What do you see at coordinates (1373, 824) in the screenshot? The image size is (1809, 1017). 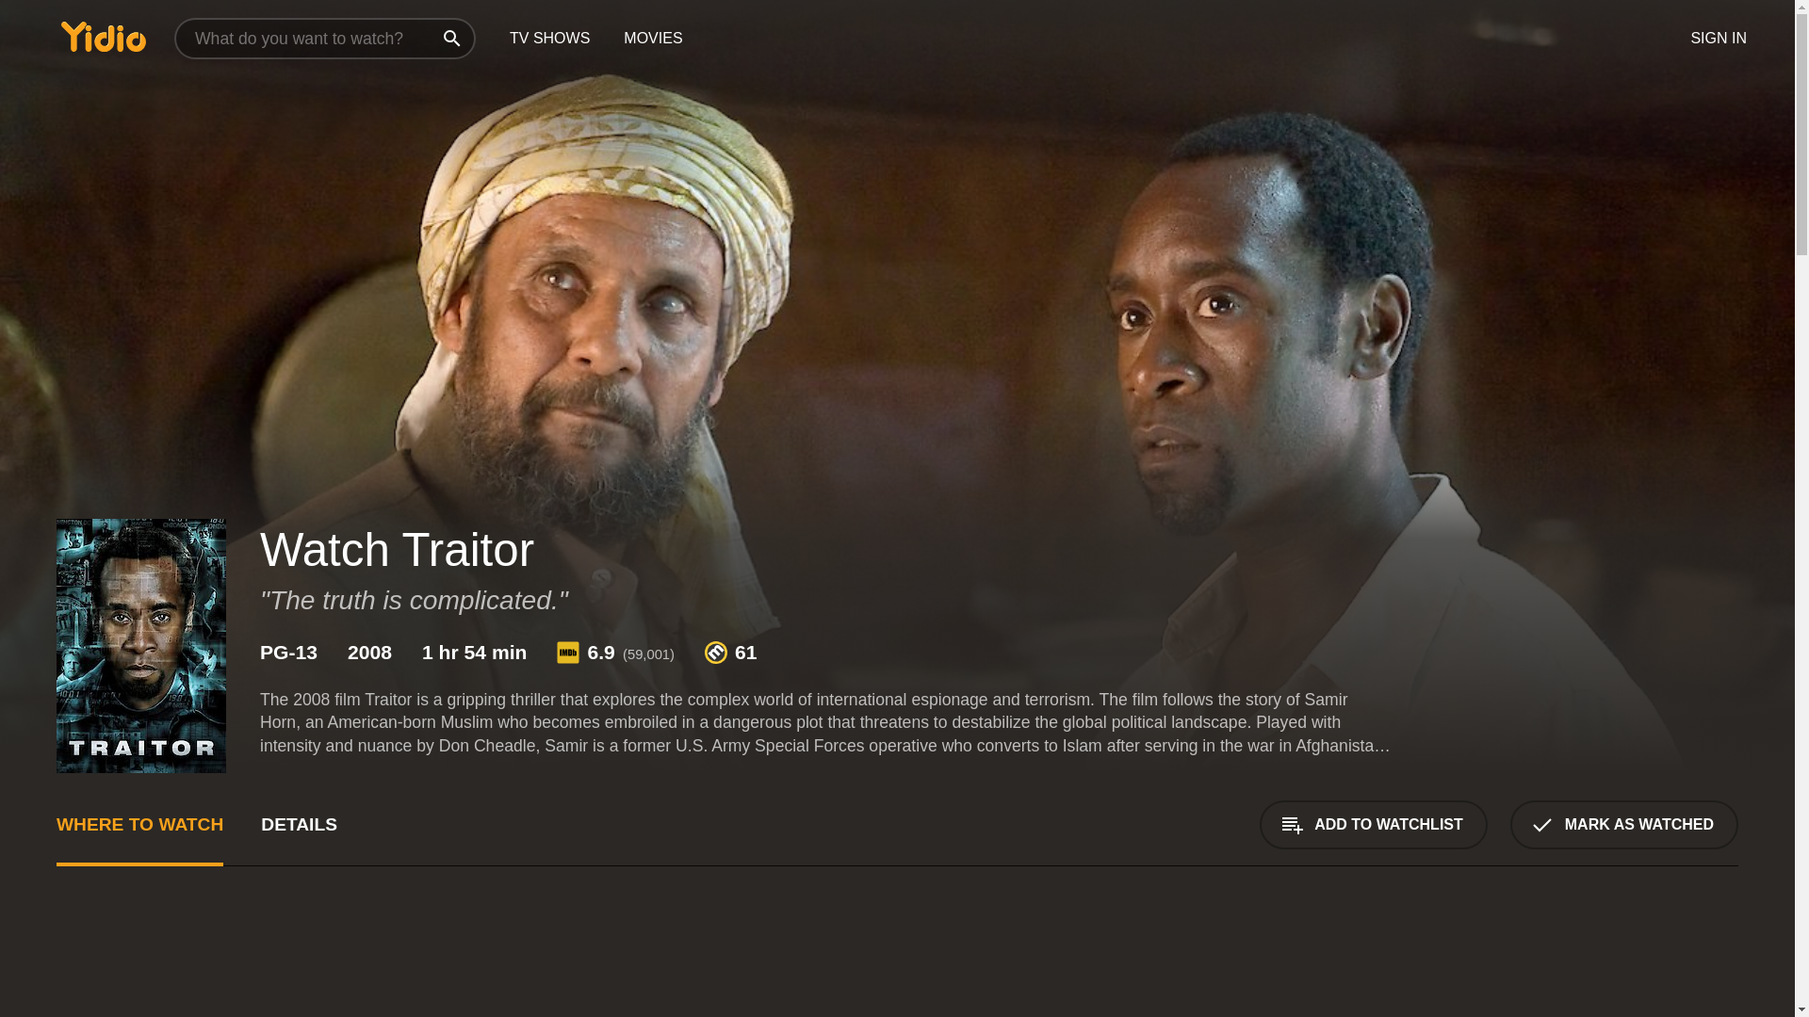 I see `ADD TO WATCHLIST` at bounding box center [1373, 824].